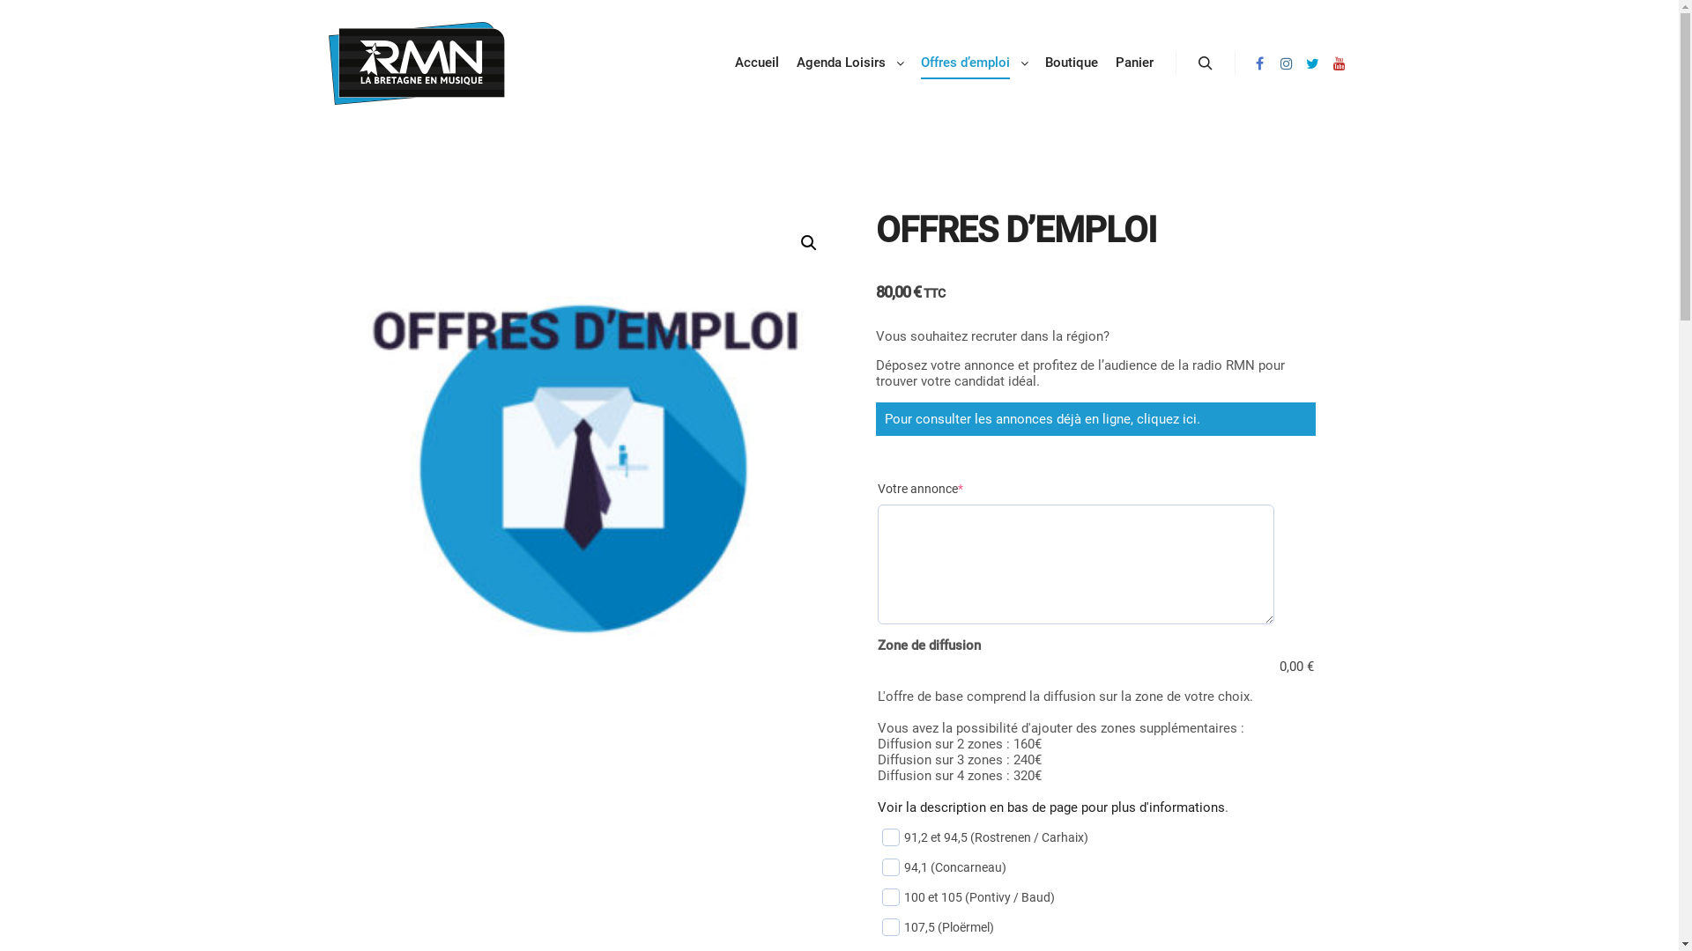  What do you see at coordinates (1339, 63) in the screenshot?
I see `YouTube` at bounding box center [1339, 63].